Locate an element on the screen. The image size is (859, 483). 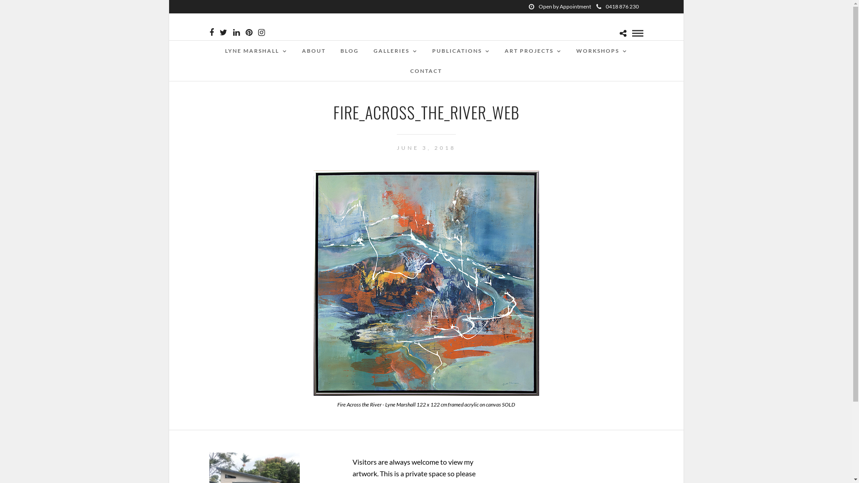
Pinterest is located at coordinates (249, 33).